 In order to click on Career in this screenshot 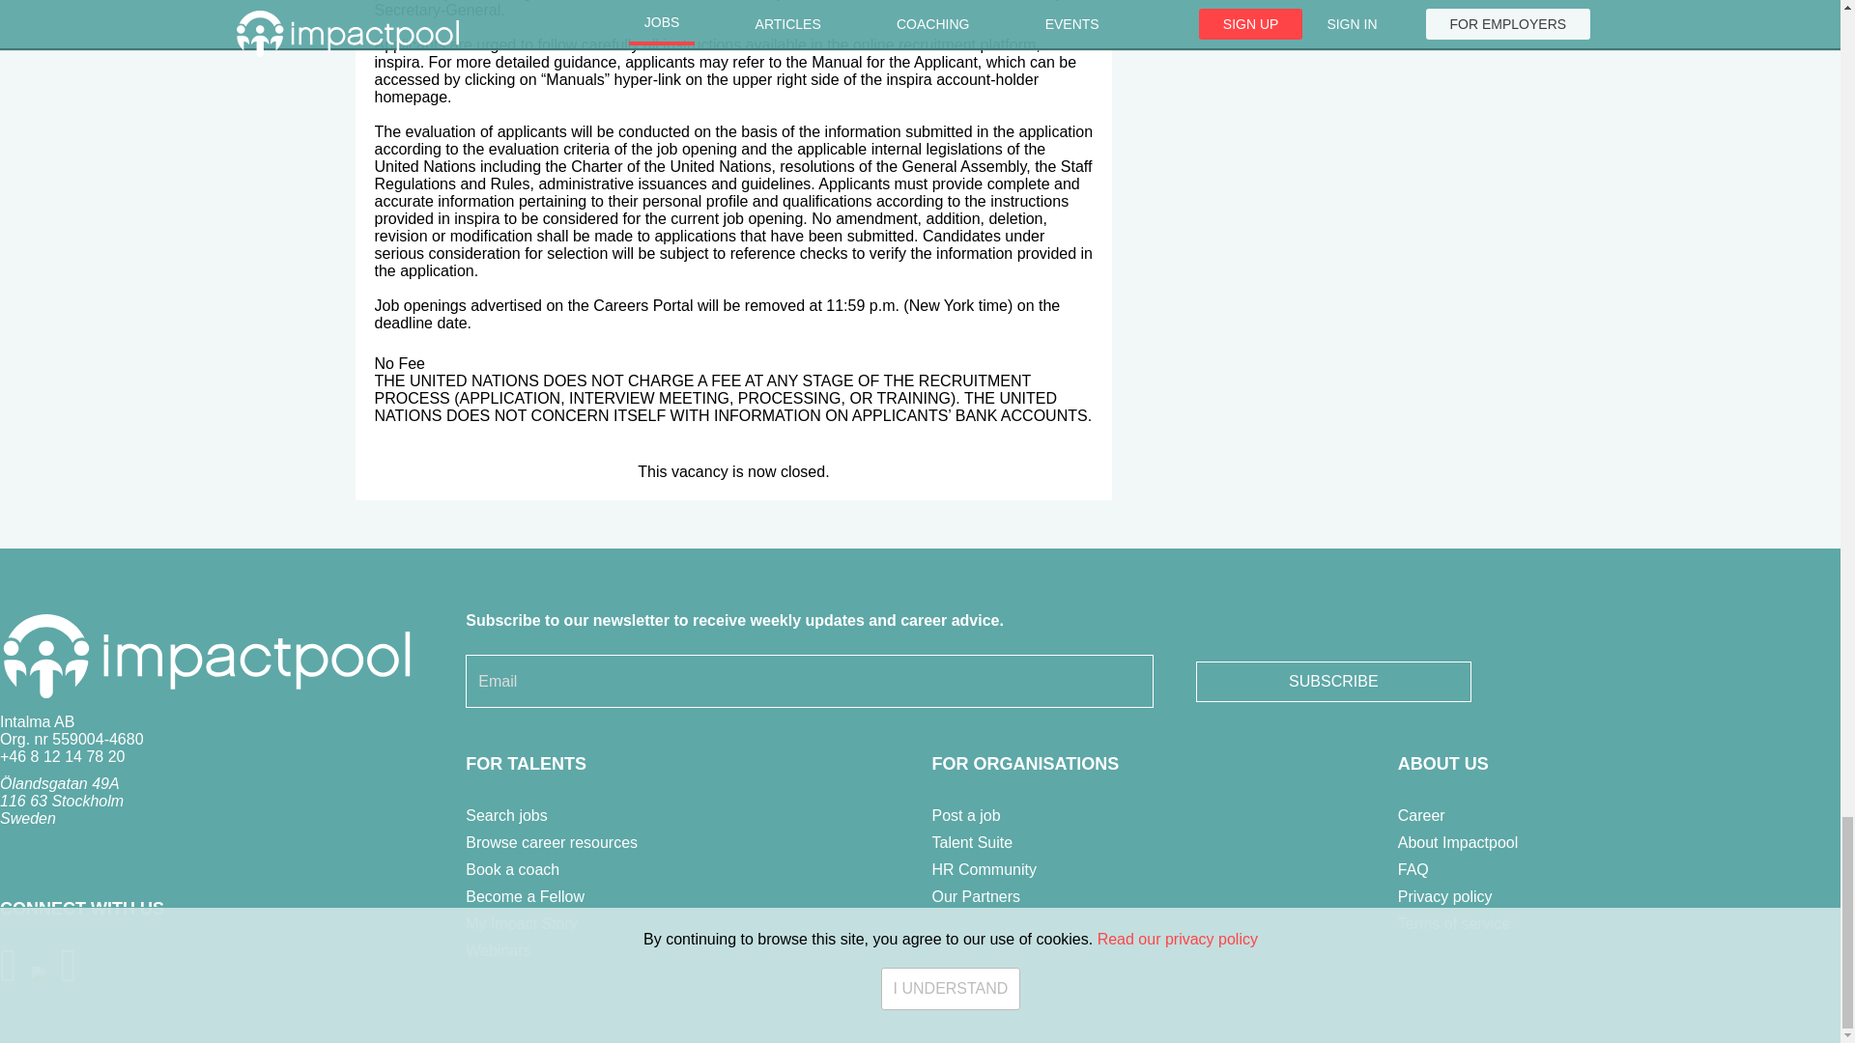, I will do `click(1421, 815)`.